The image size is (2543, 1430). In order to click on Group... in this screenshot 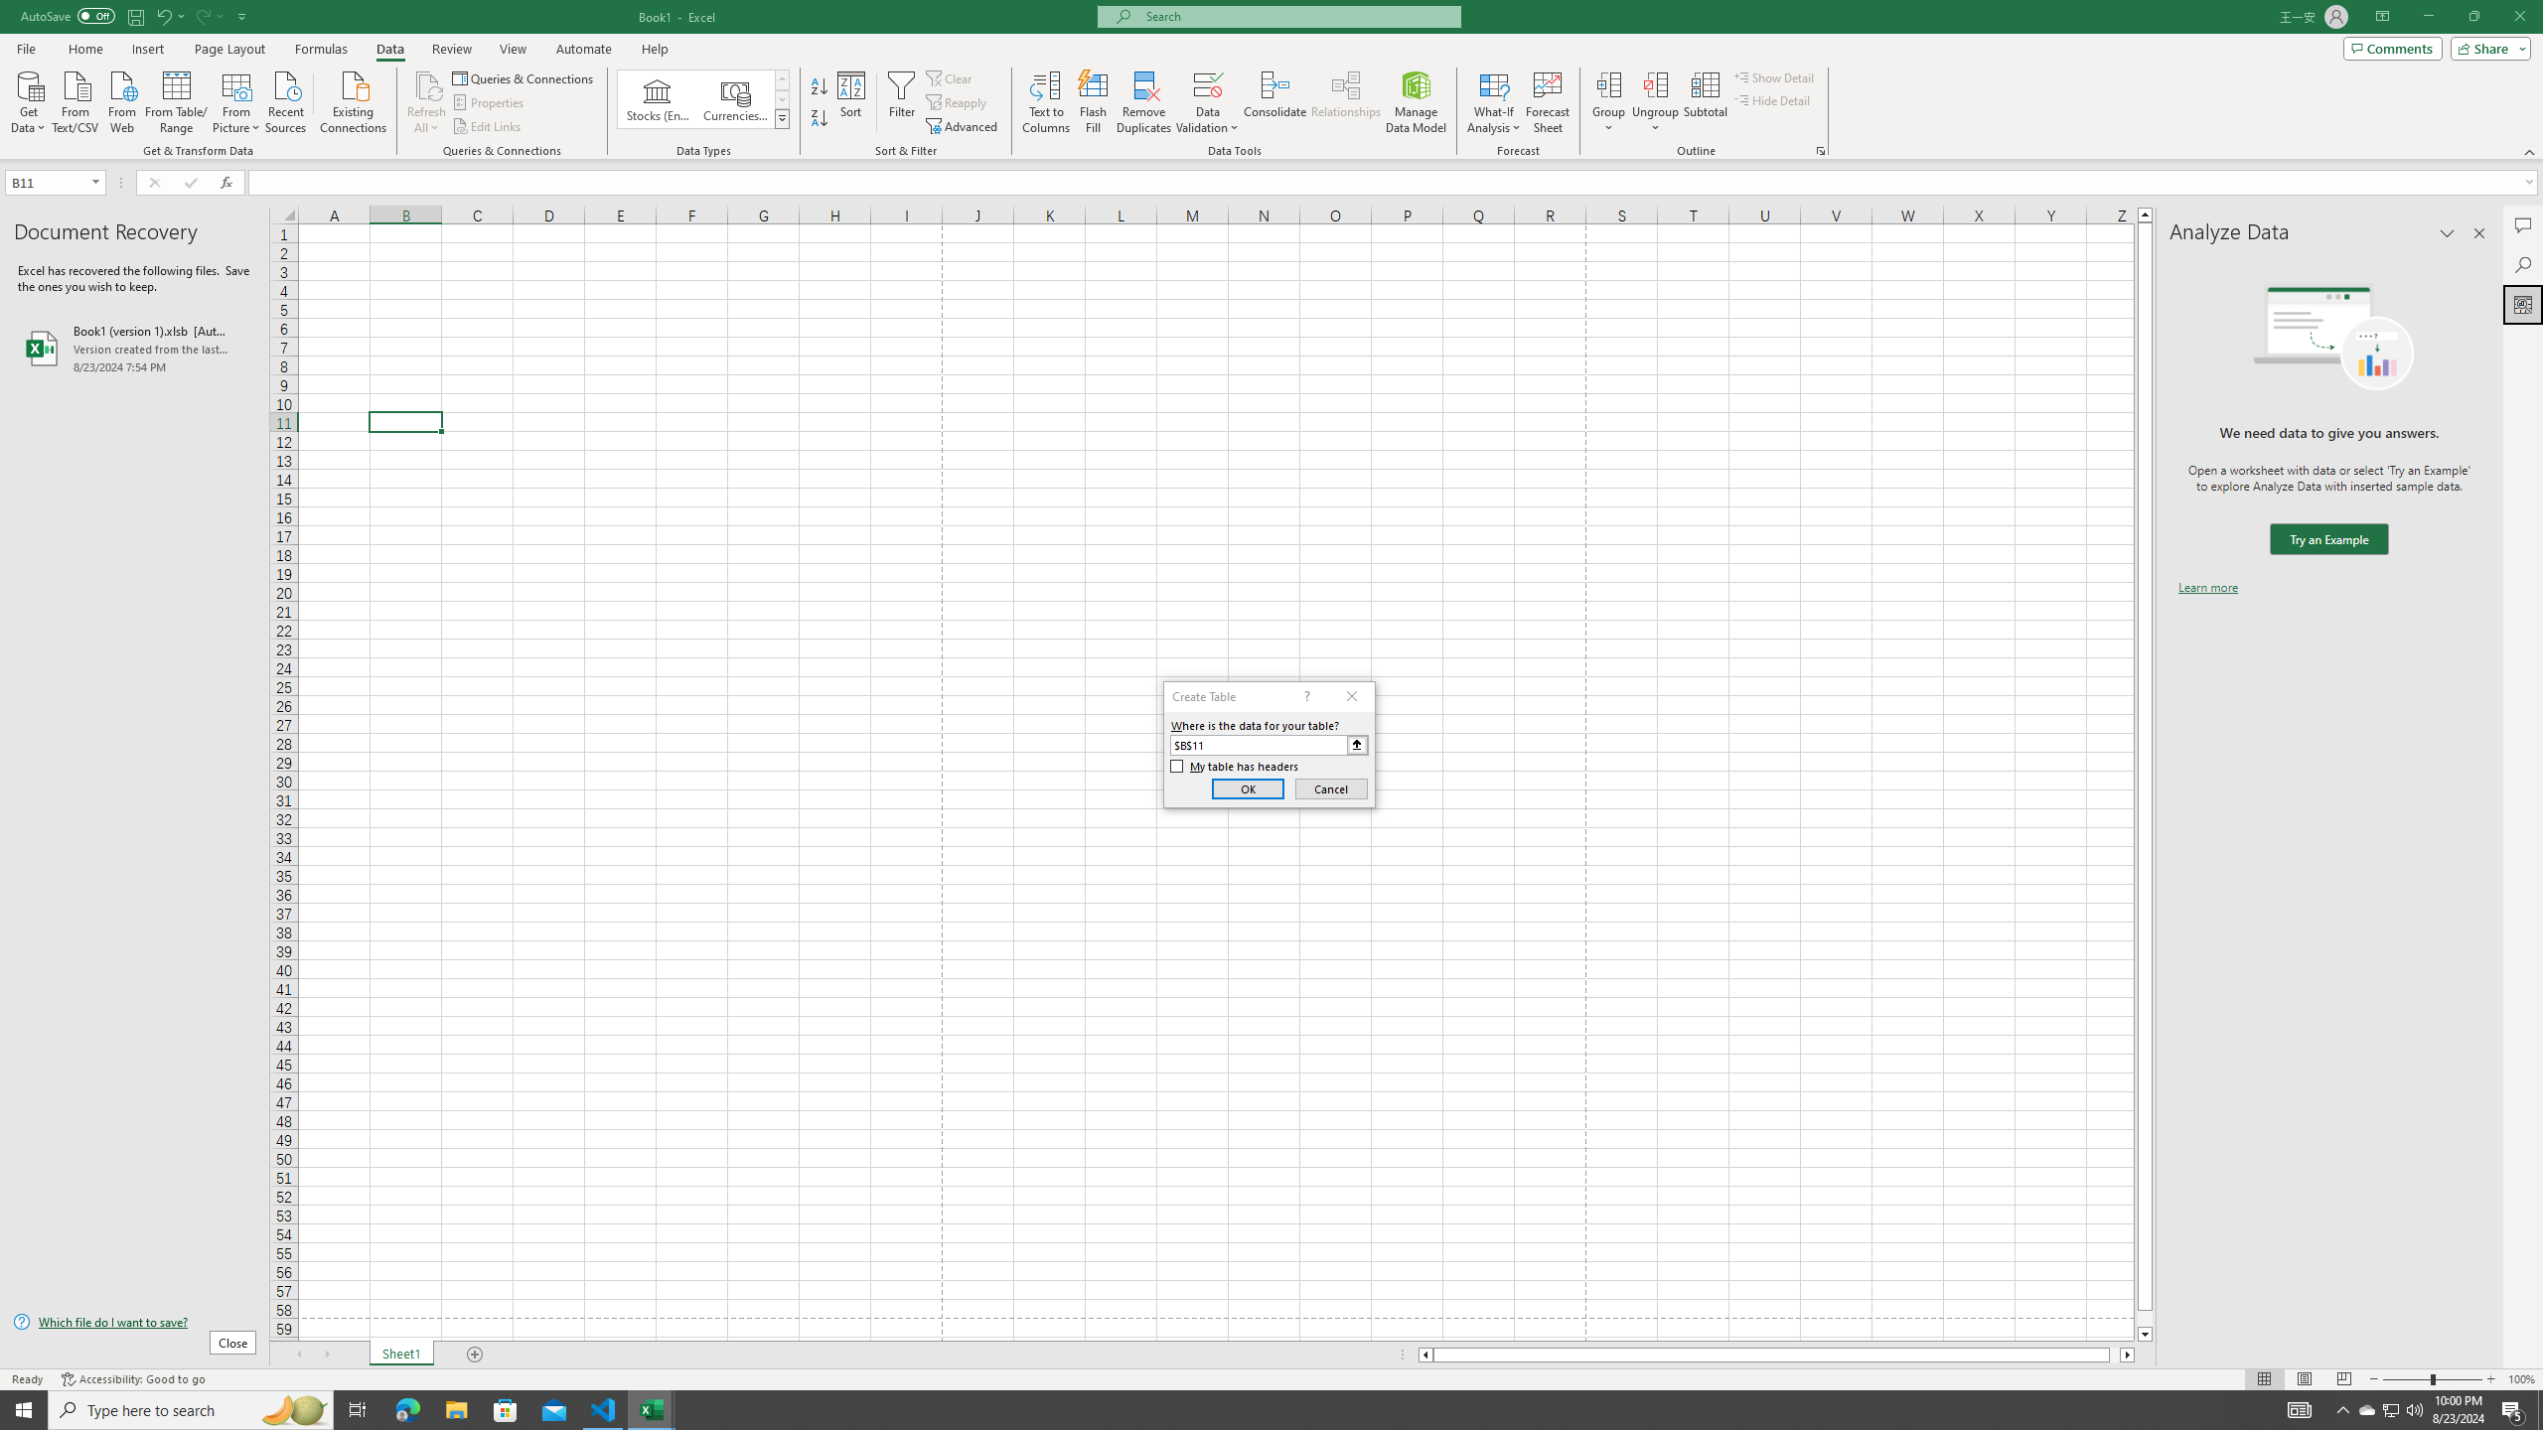, I will do `click(1609, 102)`.